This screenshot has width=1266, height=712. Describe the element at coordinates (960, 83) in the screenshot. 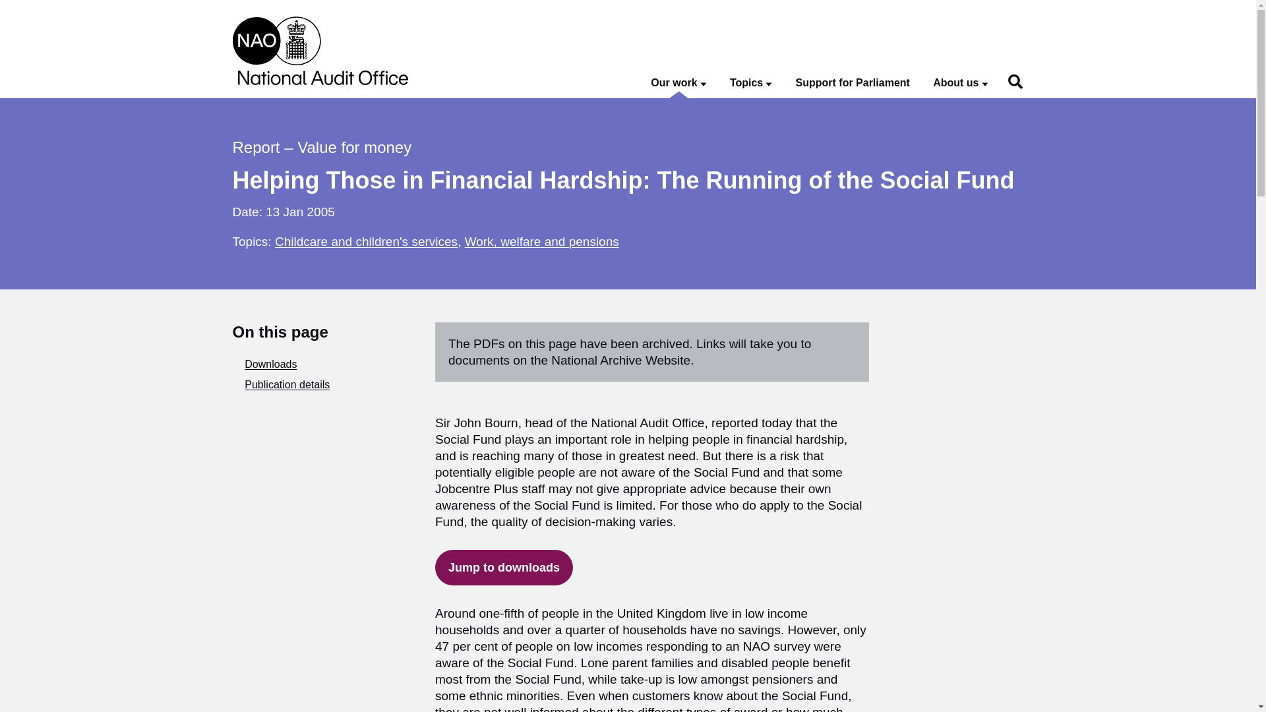

I see `About us` at that location.